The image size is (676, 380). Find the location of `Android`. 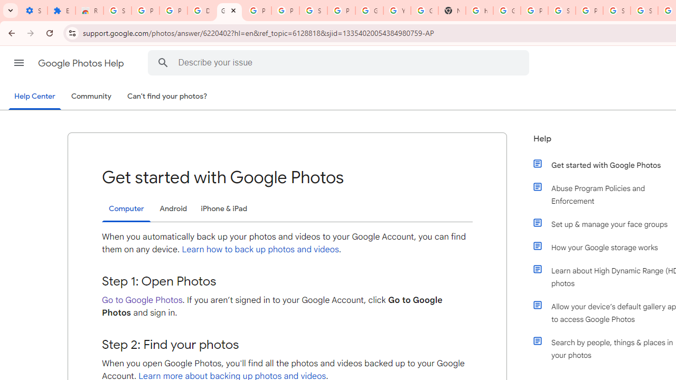

Android is located at coordinates (173, 209).